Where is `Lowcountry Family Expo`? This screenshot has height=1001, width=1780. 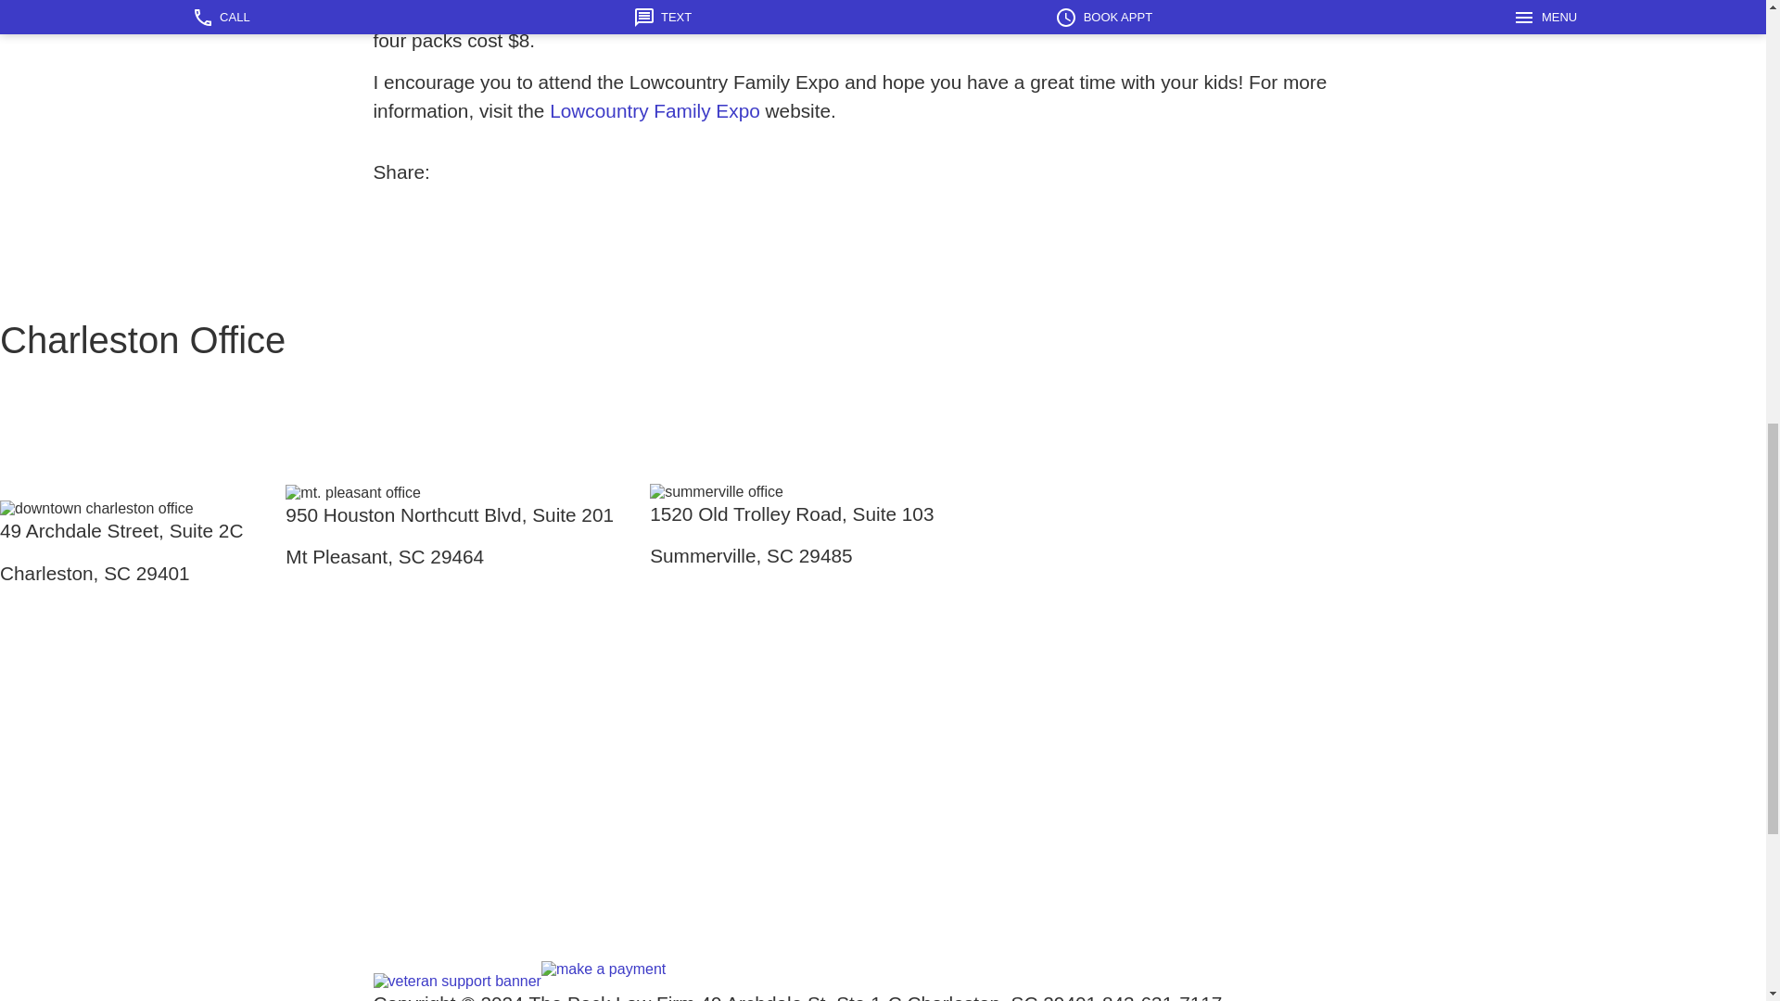 Lowcountry Family Expo is located at coordinates (655, 110).